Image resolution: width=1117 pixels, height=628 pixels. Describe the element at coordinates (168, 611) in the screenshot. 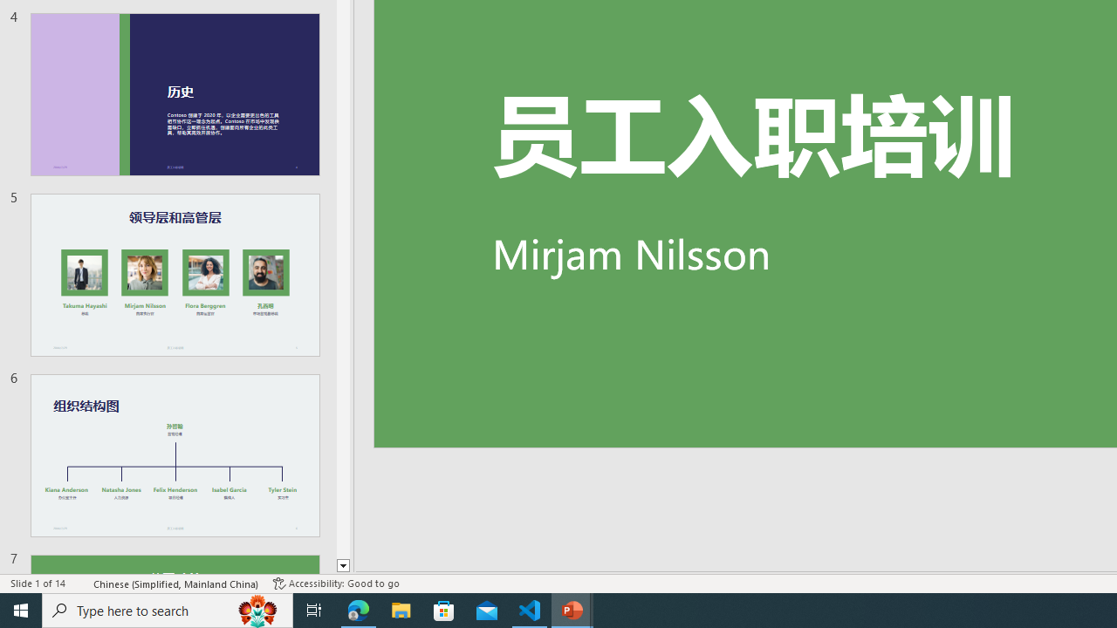

I see `Type here to search` at that location.